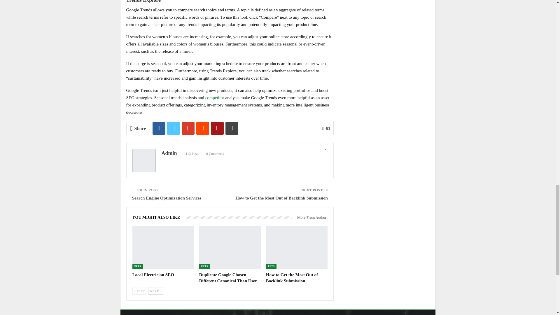 The height and width of the screenshot is (315, 560). Describe the element at coordinates (163, 248) in the screenshot. I see `Local Electrician SEO` at that location.